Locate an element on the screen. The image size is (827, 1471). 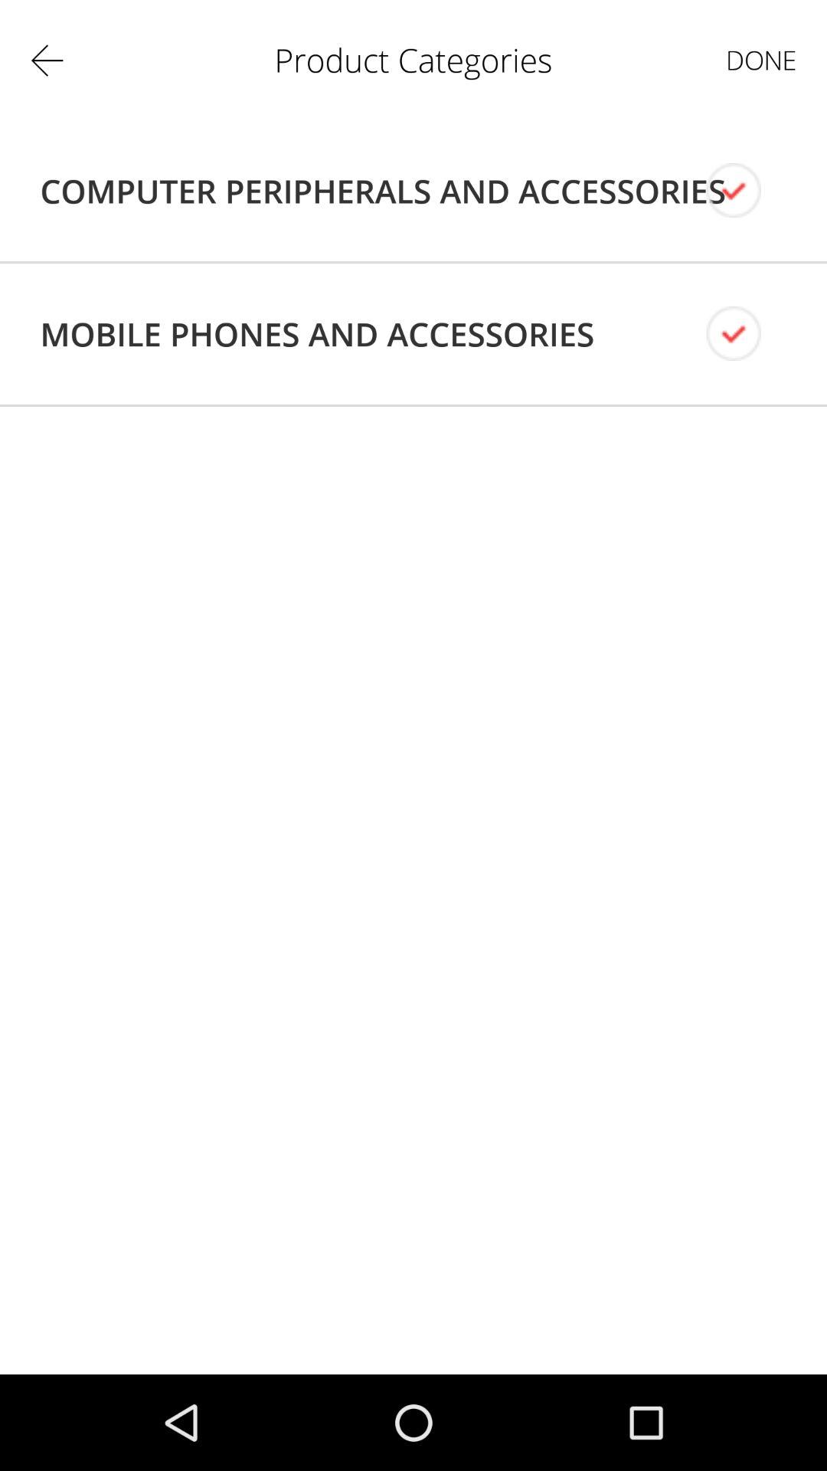
turn on app to the left of the done app is located at coordinates (383, 191).